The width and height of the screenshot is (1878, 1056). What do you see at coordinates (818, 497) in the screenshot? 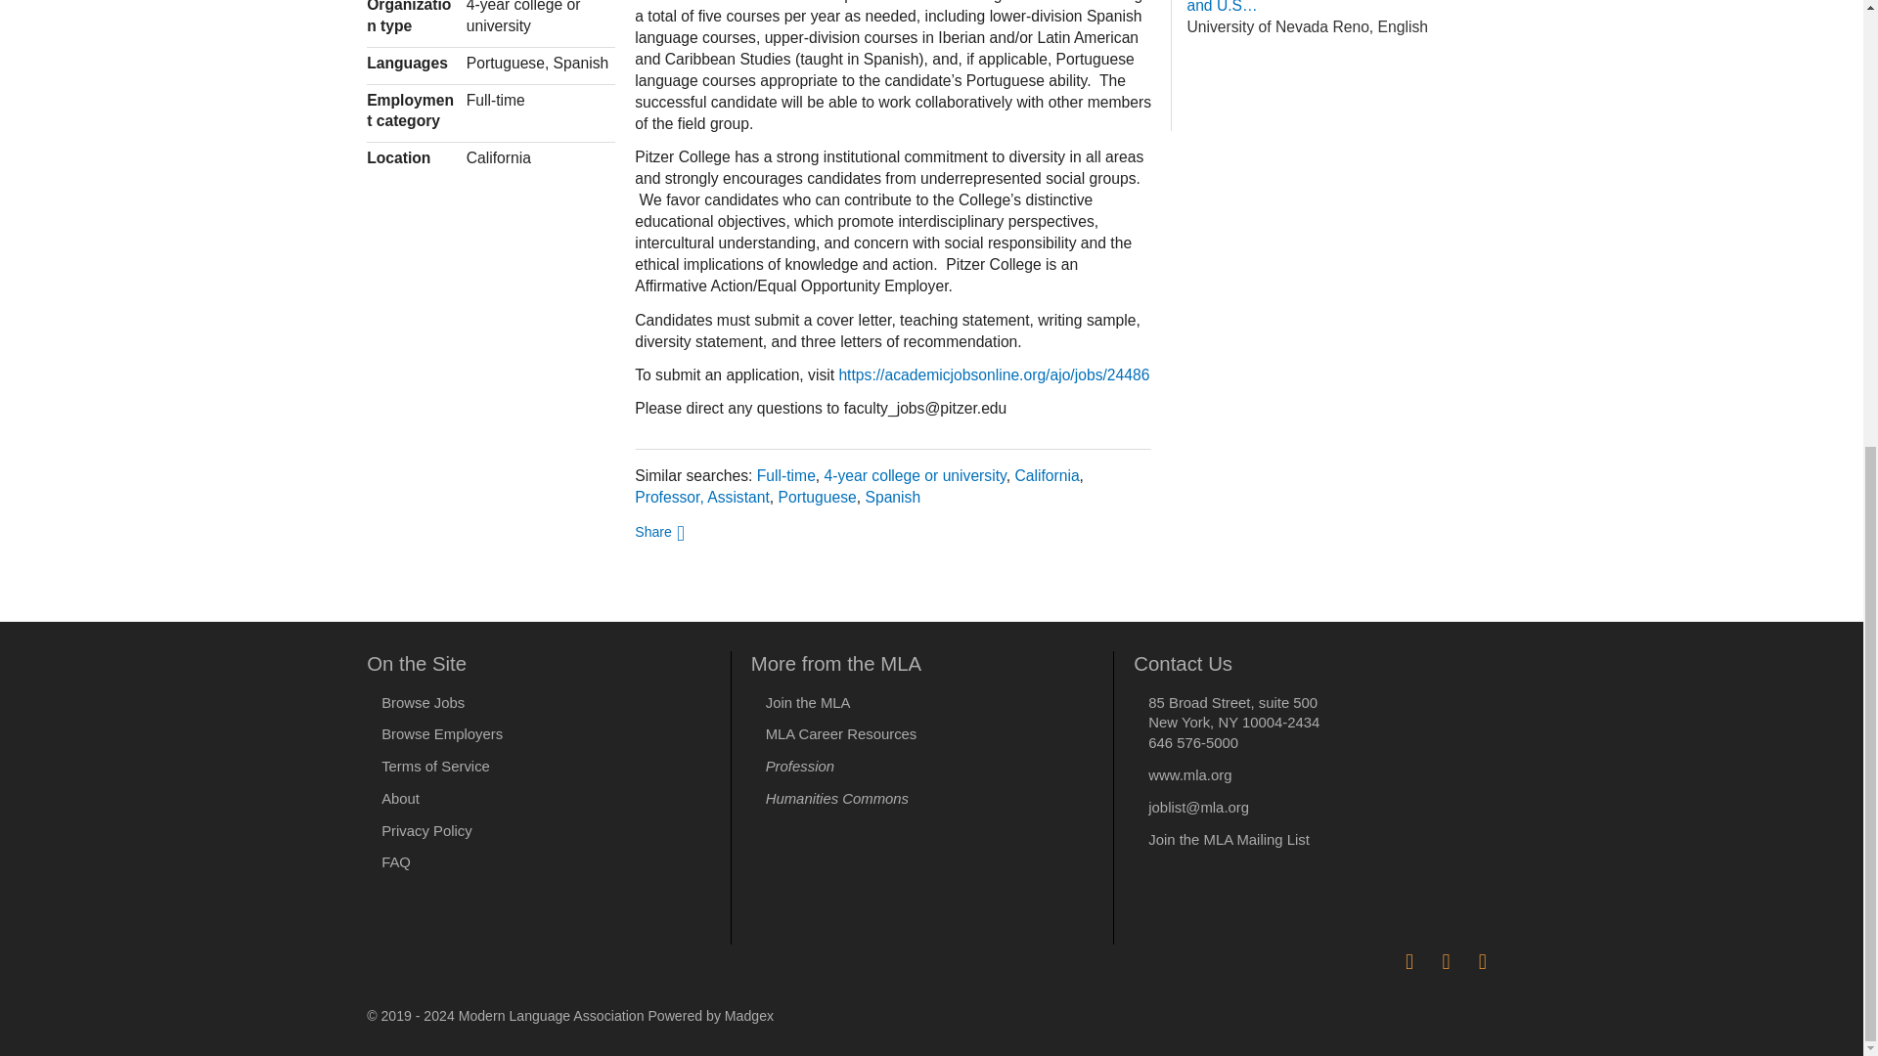
I see `Portuguese` at bounding box center [818, 497].